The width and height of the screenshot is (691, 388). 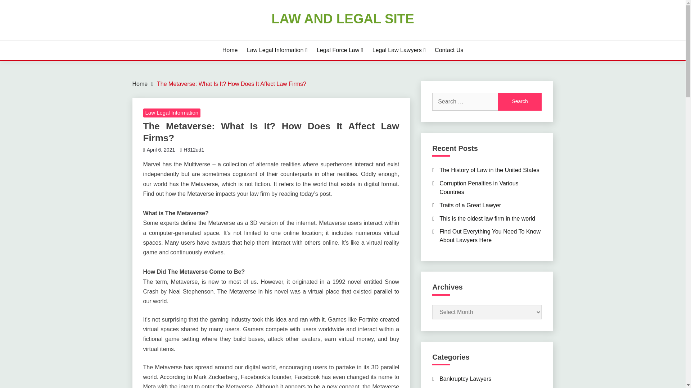 What do you see at coordinates (277, 50) in the screenshot?
I see `Law Legal Information` at bounding box center [277, 50].